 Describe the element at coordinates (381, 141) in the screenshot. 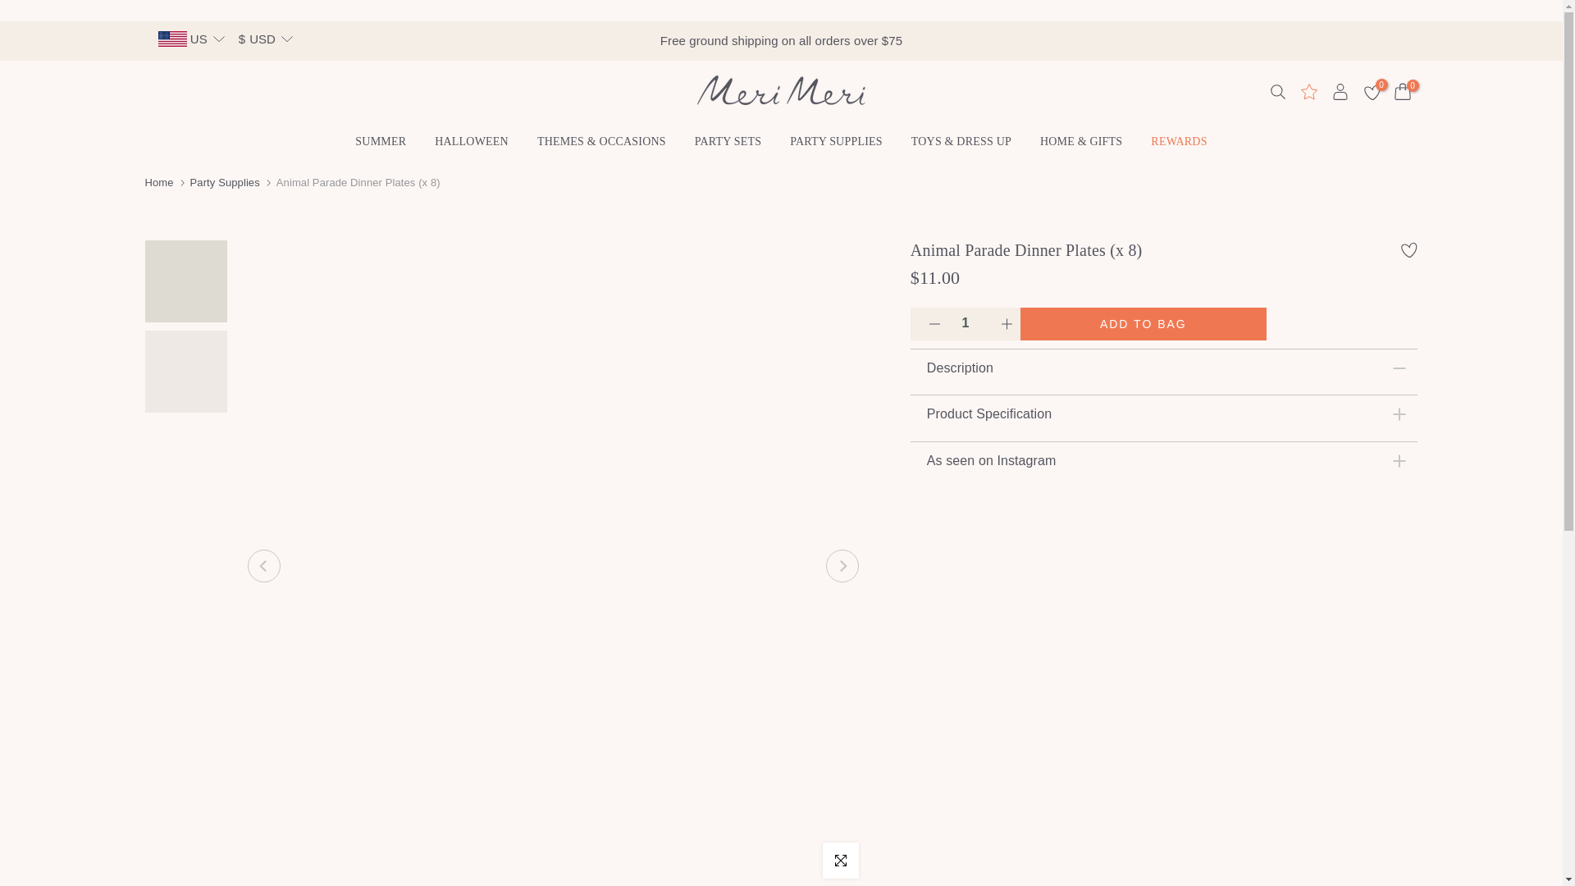

I see `SUMMER` at that location.